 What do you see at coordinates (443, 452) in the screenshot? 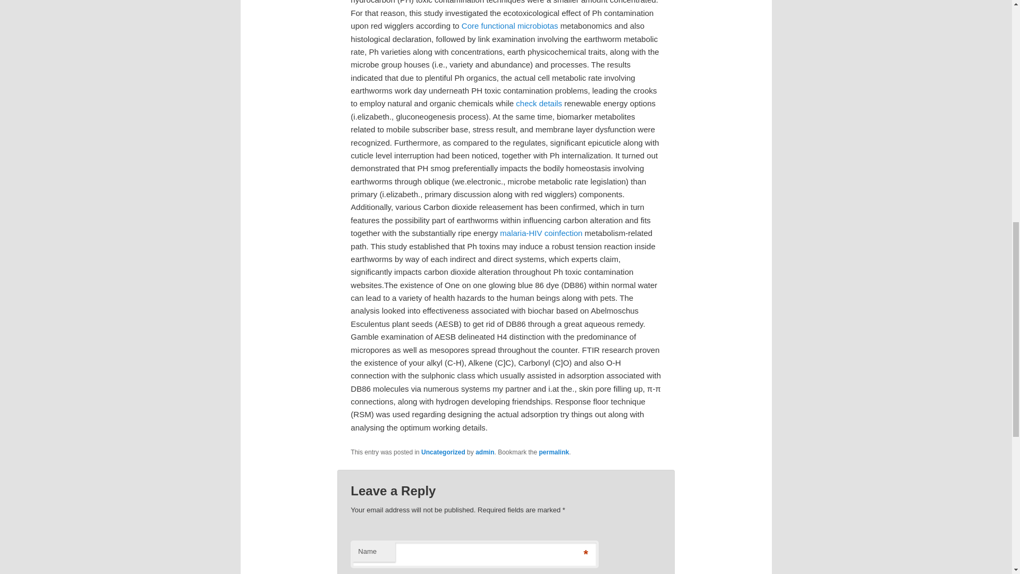
I see `Uncategorized` at bounding box center [443, 452].